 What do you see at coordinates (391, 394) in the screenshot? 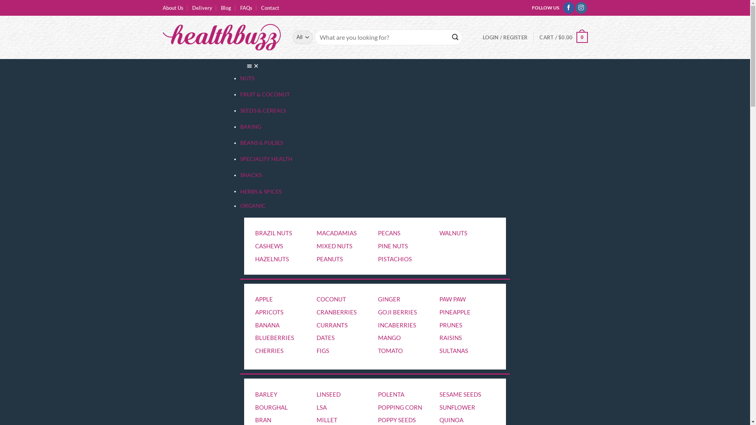
I see `POLENTA` at bounding box center [391, 394].